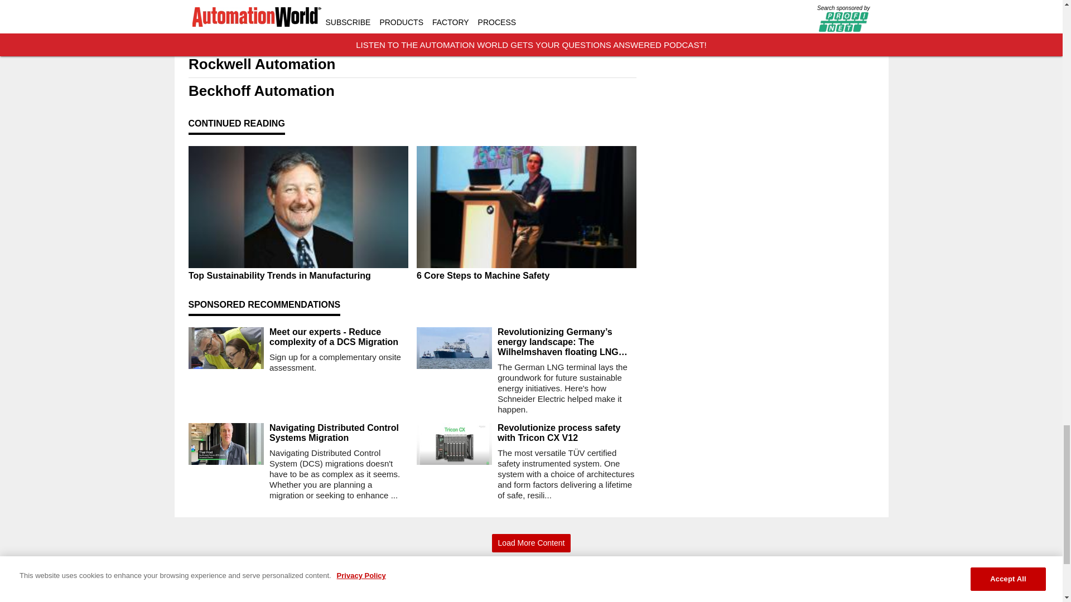 This screenshot has height=602, width=1071. I want to click on Navigating Distributed Control Systems Migration, so click(338, 433).